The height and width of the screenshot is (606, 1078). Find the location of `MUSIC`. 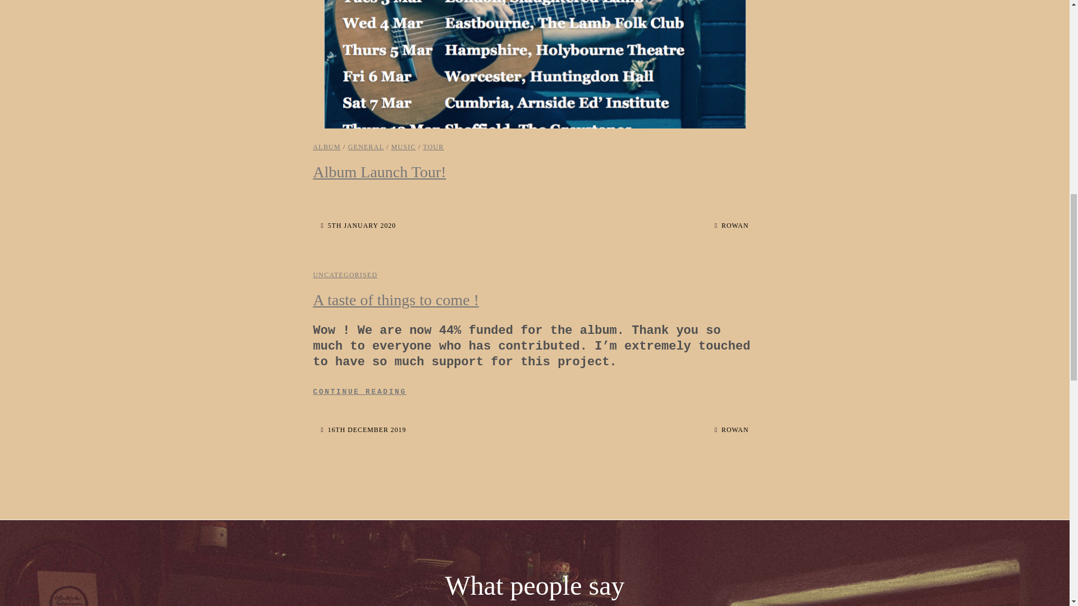

MUSIC is located at coordinates (359, 226).